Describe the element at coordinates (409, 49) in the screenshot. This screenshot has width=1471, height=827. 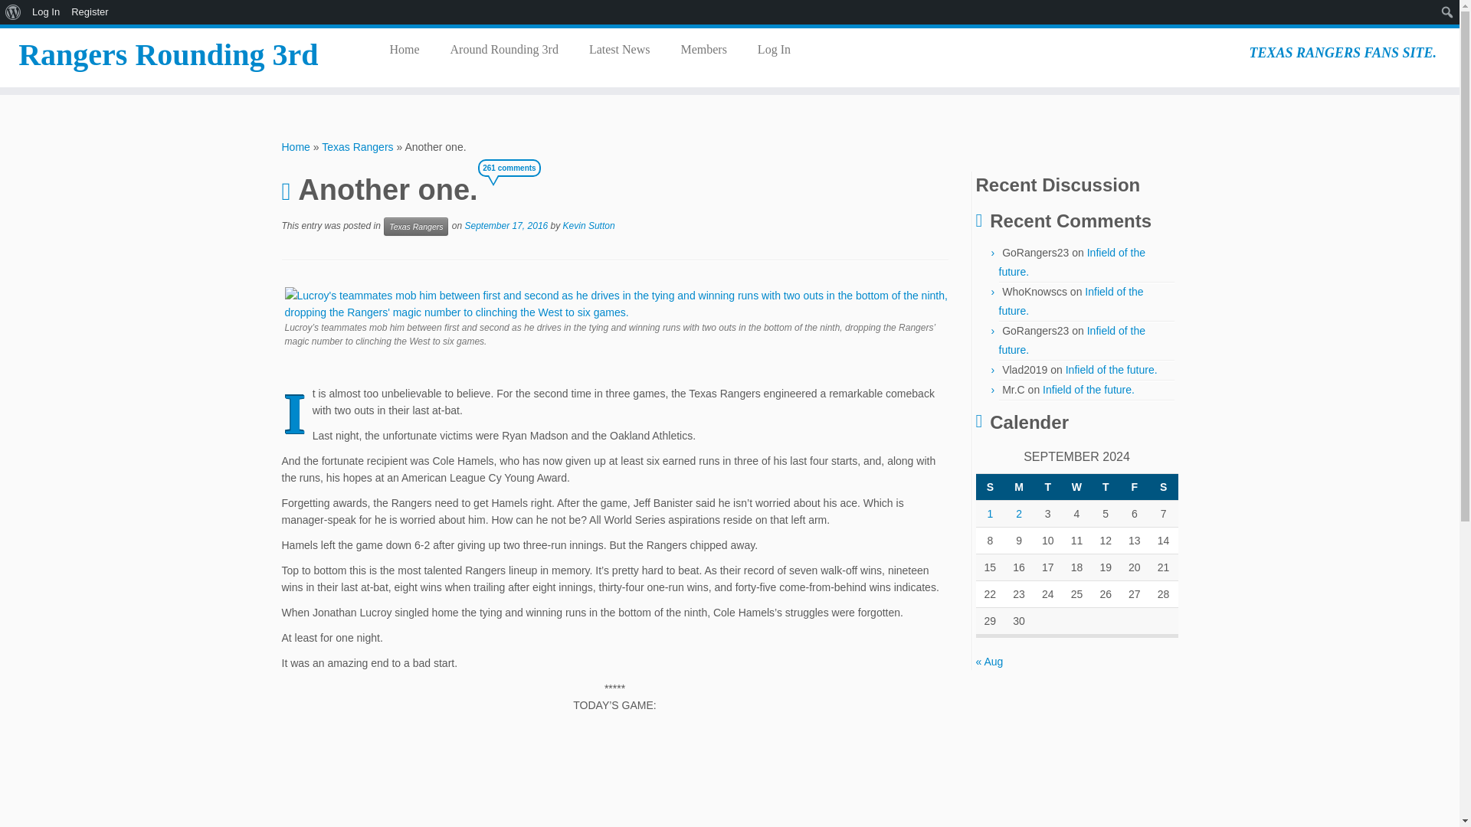
I see `Home Page` at that location.